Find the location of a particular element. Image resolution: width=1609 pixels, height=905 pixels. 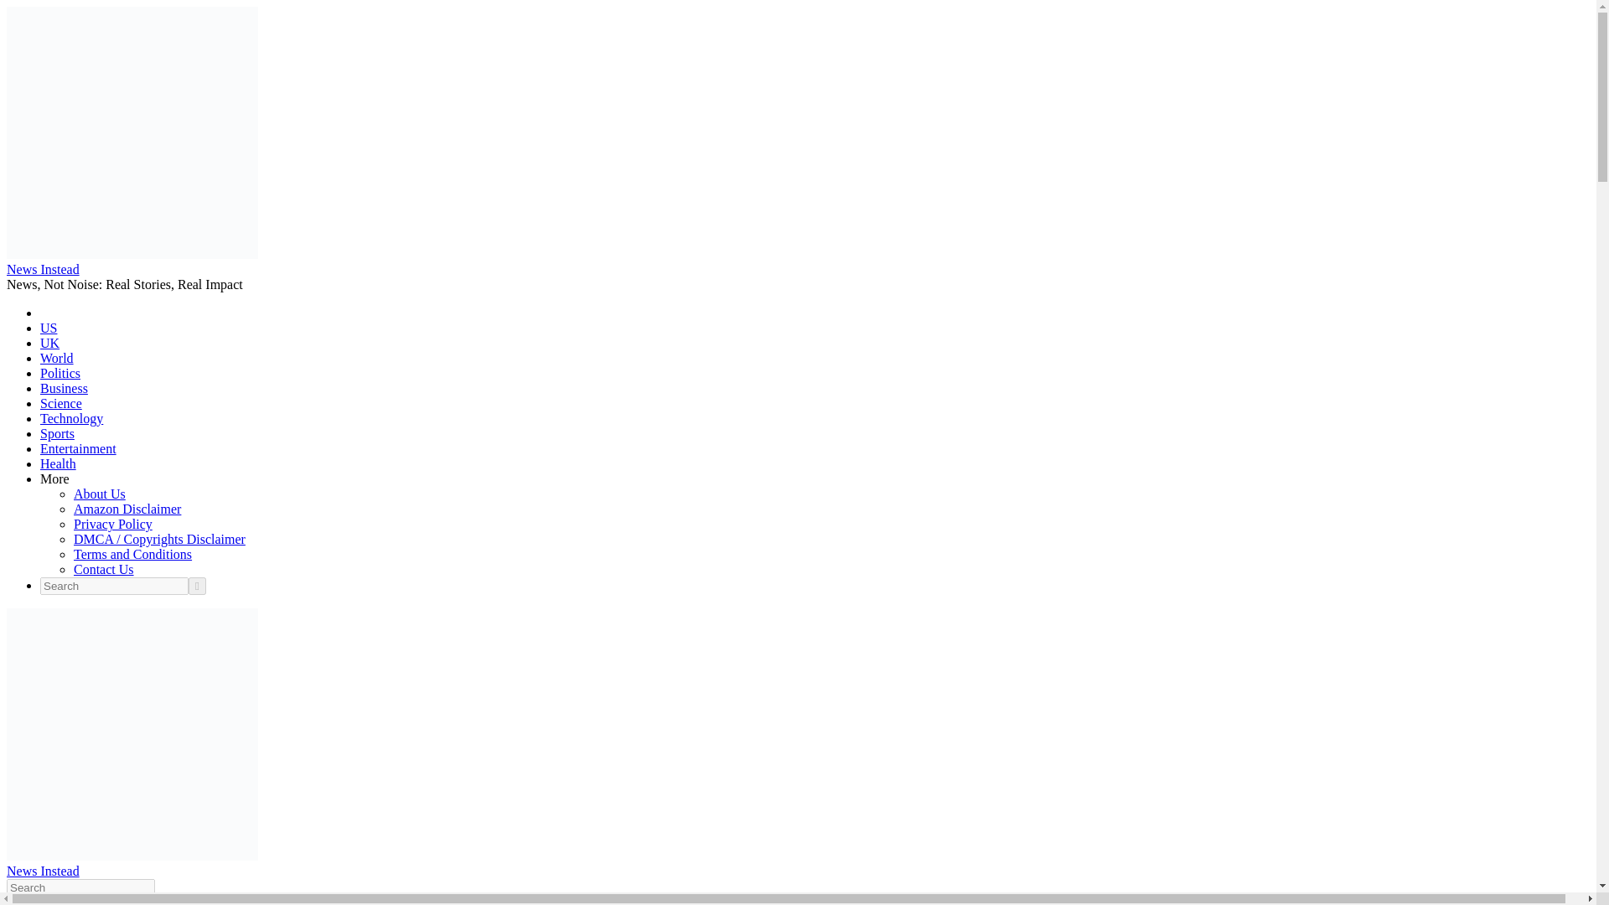

Technology is located at coordinates (71, 418).